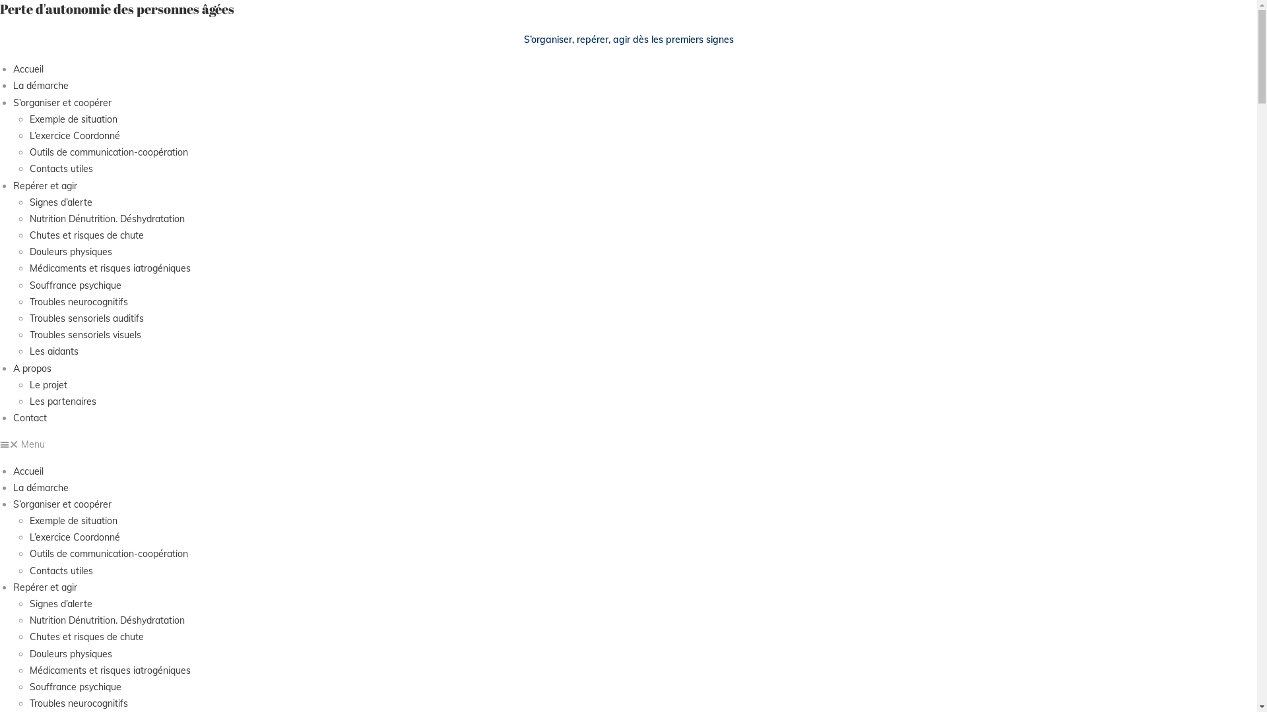 Image resolution: width=1267 pixels, height=712 pixels. Describe the element at coordinates (71, 252) in the screenshot. I see `Douleurs physiques` at that location.